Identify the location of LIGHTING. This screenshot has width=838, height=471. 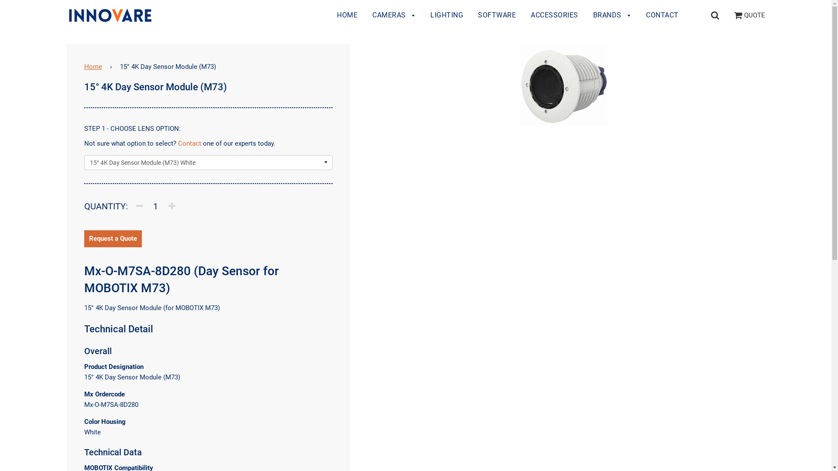
(447, 15).